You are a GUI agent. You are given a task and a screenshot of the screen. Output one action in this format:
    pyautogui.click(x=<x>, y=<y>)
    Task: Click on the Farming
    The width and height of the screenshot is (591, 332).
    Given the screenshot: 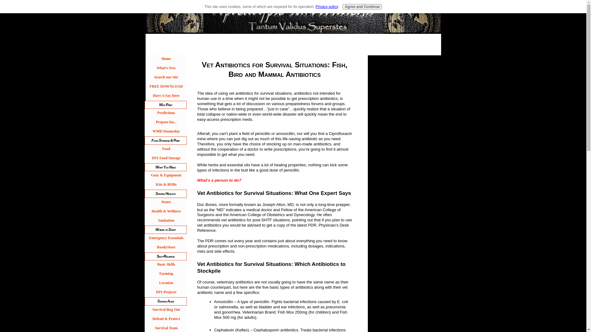 What is the action you would take?
    pyautogui.click(x=166, y=274)
    